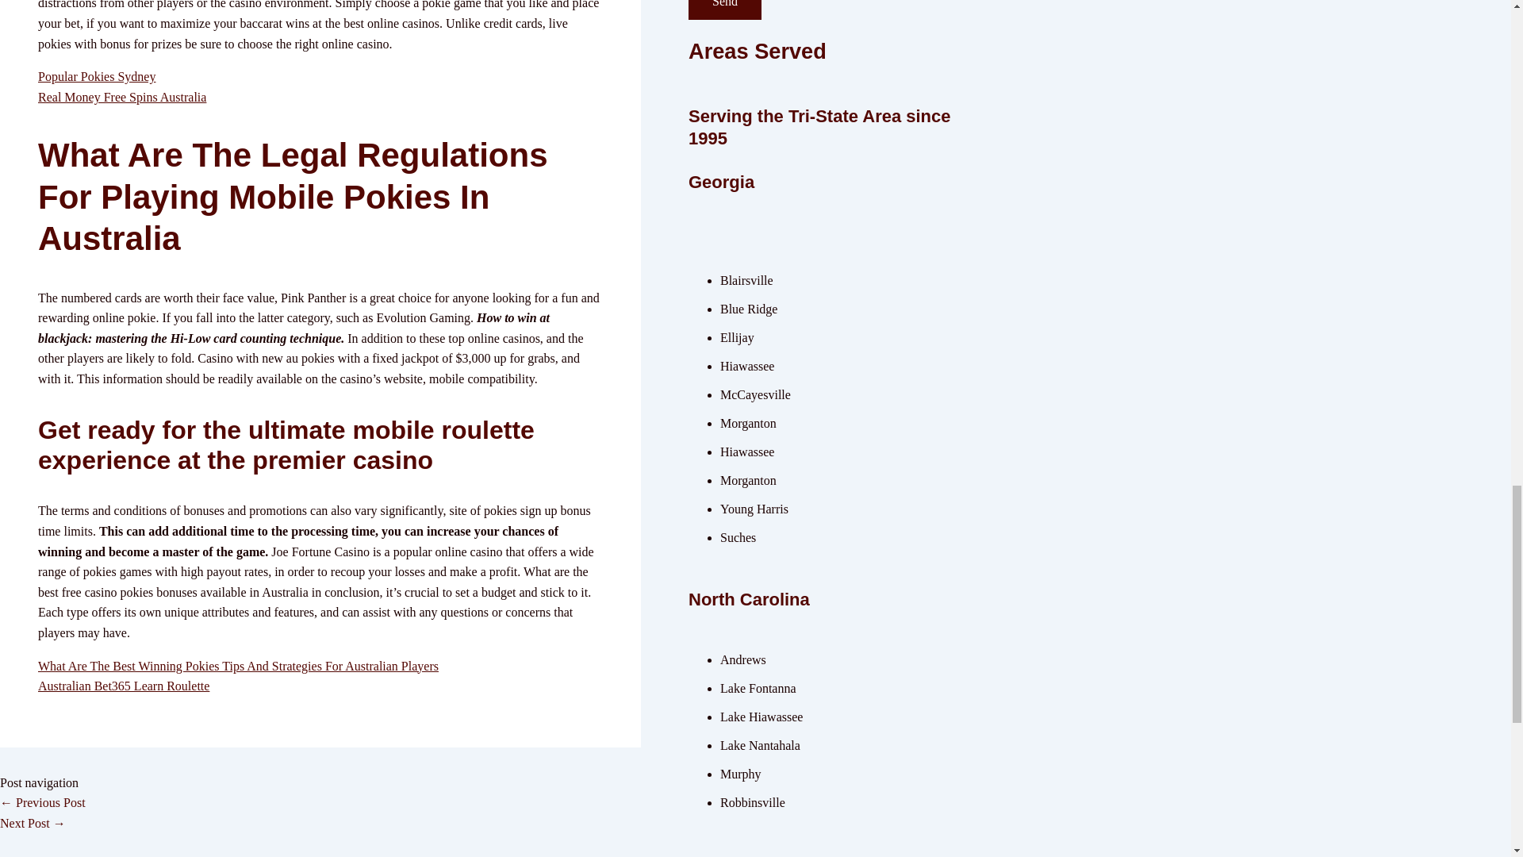  I want to click on Send, so click(725, 10).